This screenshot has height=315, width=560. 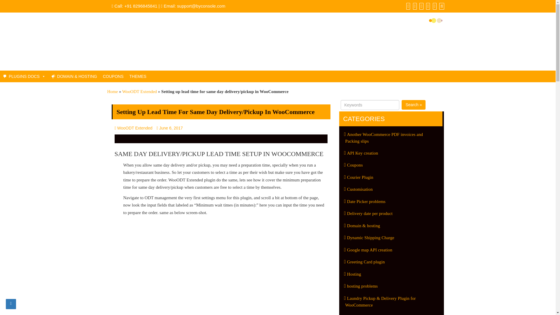 What do you see at coordinates (138, 76) in the screenshot?
I see `THEMES` at bounding box center [138, 76].